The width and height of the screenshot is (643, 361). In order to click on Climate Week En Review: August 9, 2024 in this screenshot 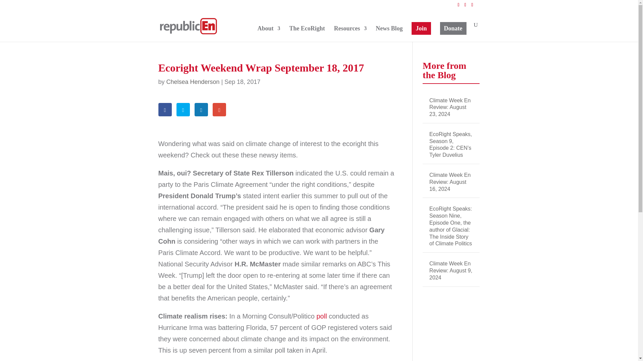, I will do `click(451, 270)`.